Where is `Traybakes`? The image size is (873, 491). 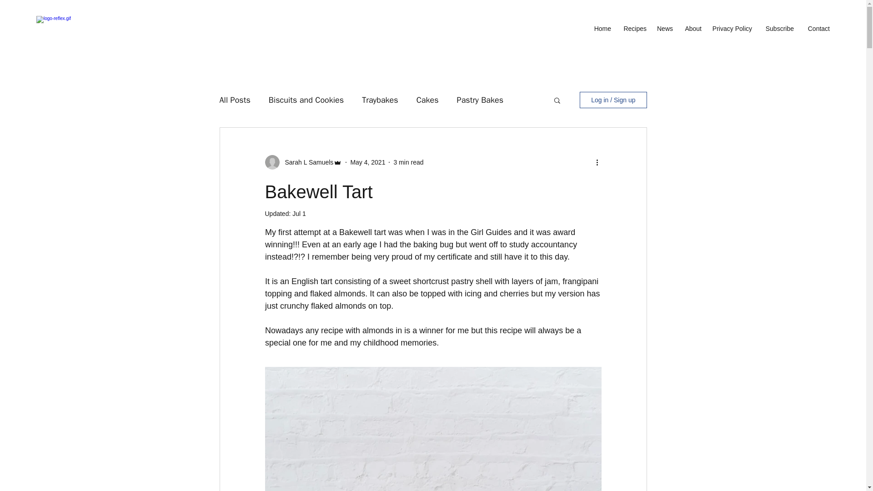 Traybakes is located at coordinates (380, 100).